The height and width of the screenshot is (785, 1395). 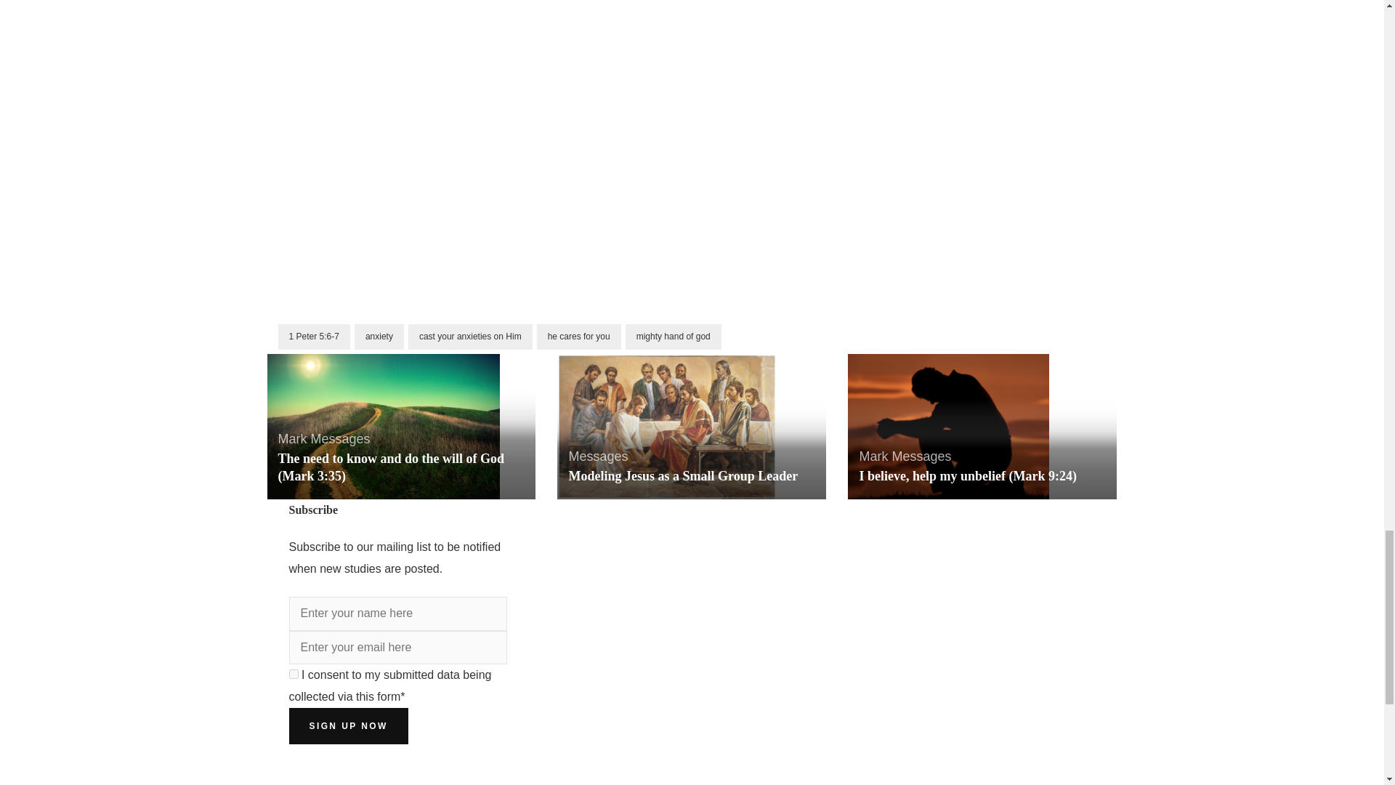 I want to click on Mark, so click(x=292, y=439).